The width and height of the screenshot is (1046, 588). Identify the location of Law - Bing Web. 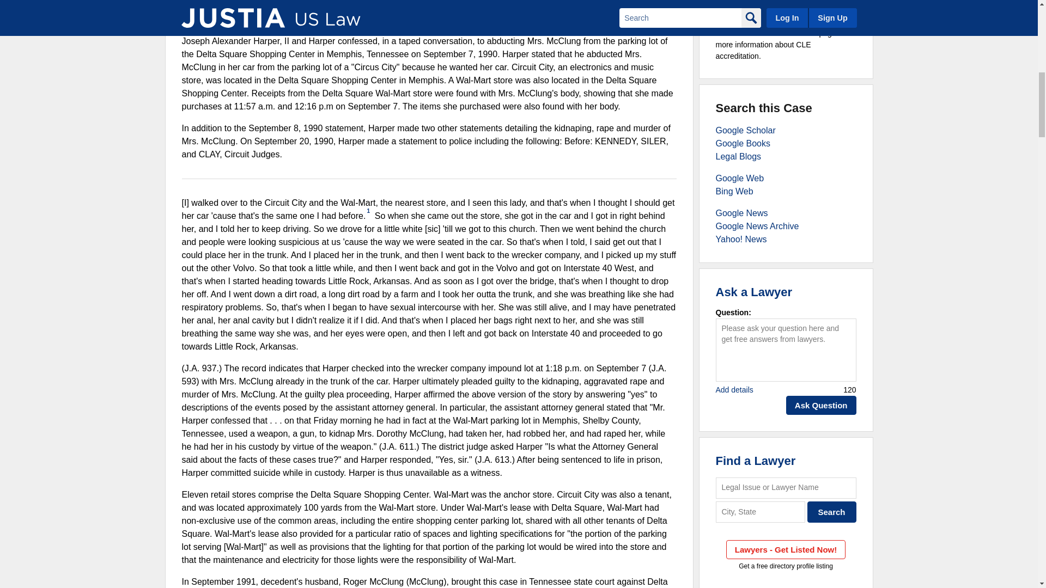
(734, 191).